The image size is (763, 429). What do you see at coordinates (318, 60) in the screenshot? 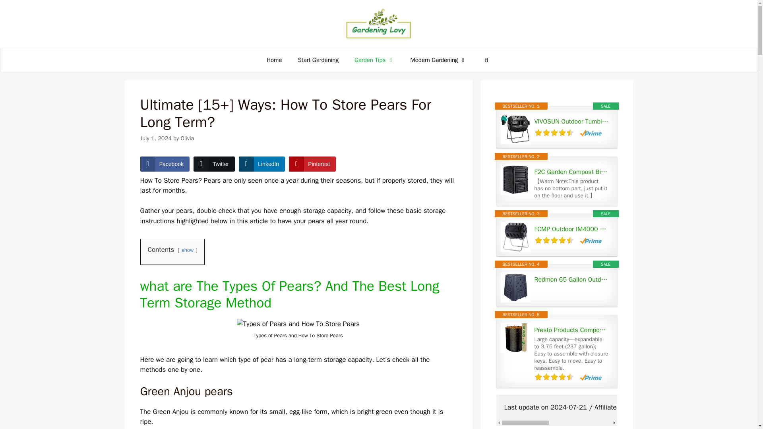
I see `Start Gardening` at bounding box center [318, 60].